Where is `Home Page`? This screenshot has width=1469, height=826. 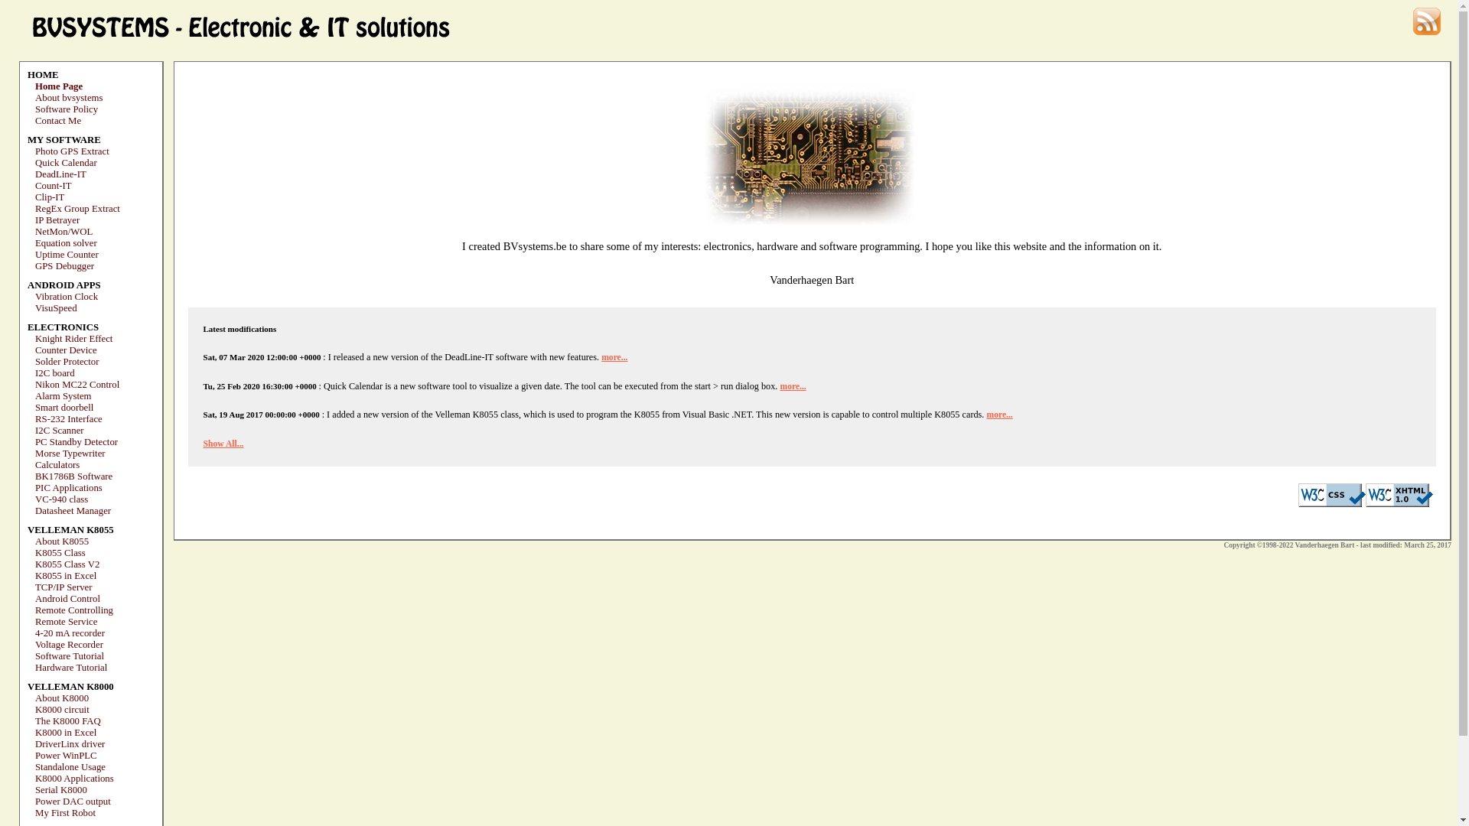 Home Page is located at coordinates (59, 86).